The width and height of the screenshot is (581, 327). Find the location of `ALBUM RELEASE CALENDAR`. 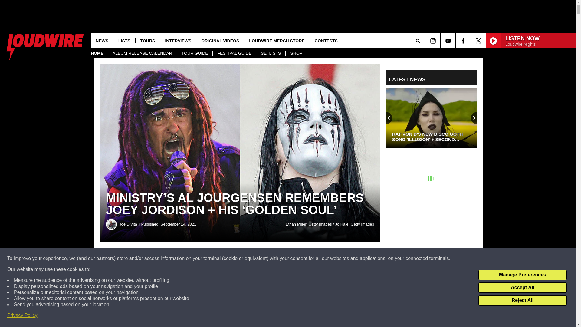

ALBUM RELEASE CALENDAR is located at coordinates (142, 53).